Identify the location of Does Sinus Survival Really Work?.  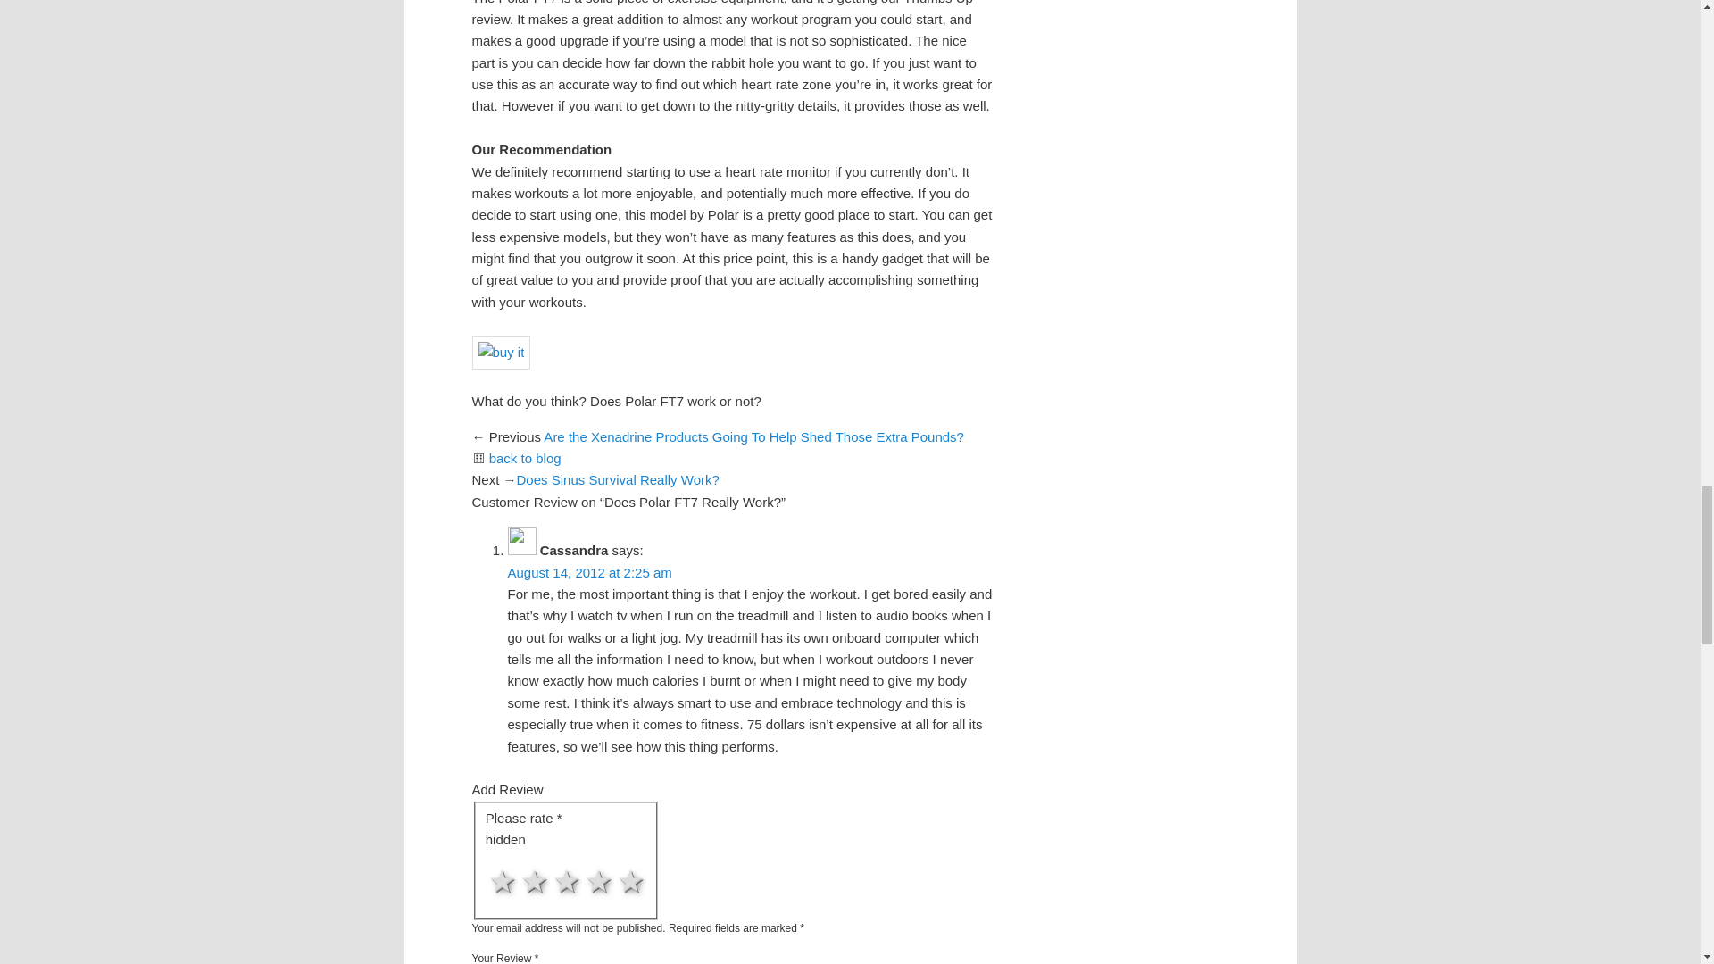
(618, 480).